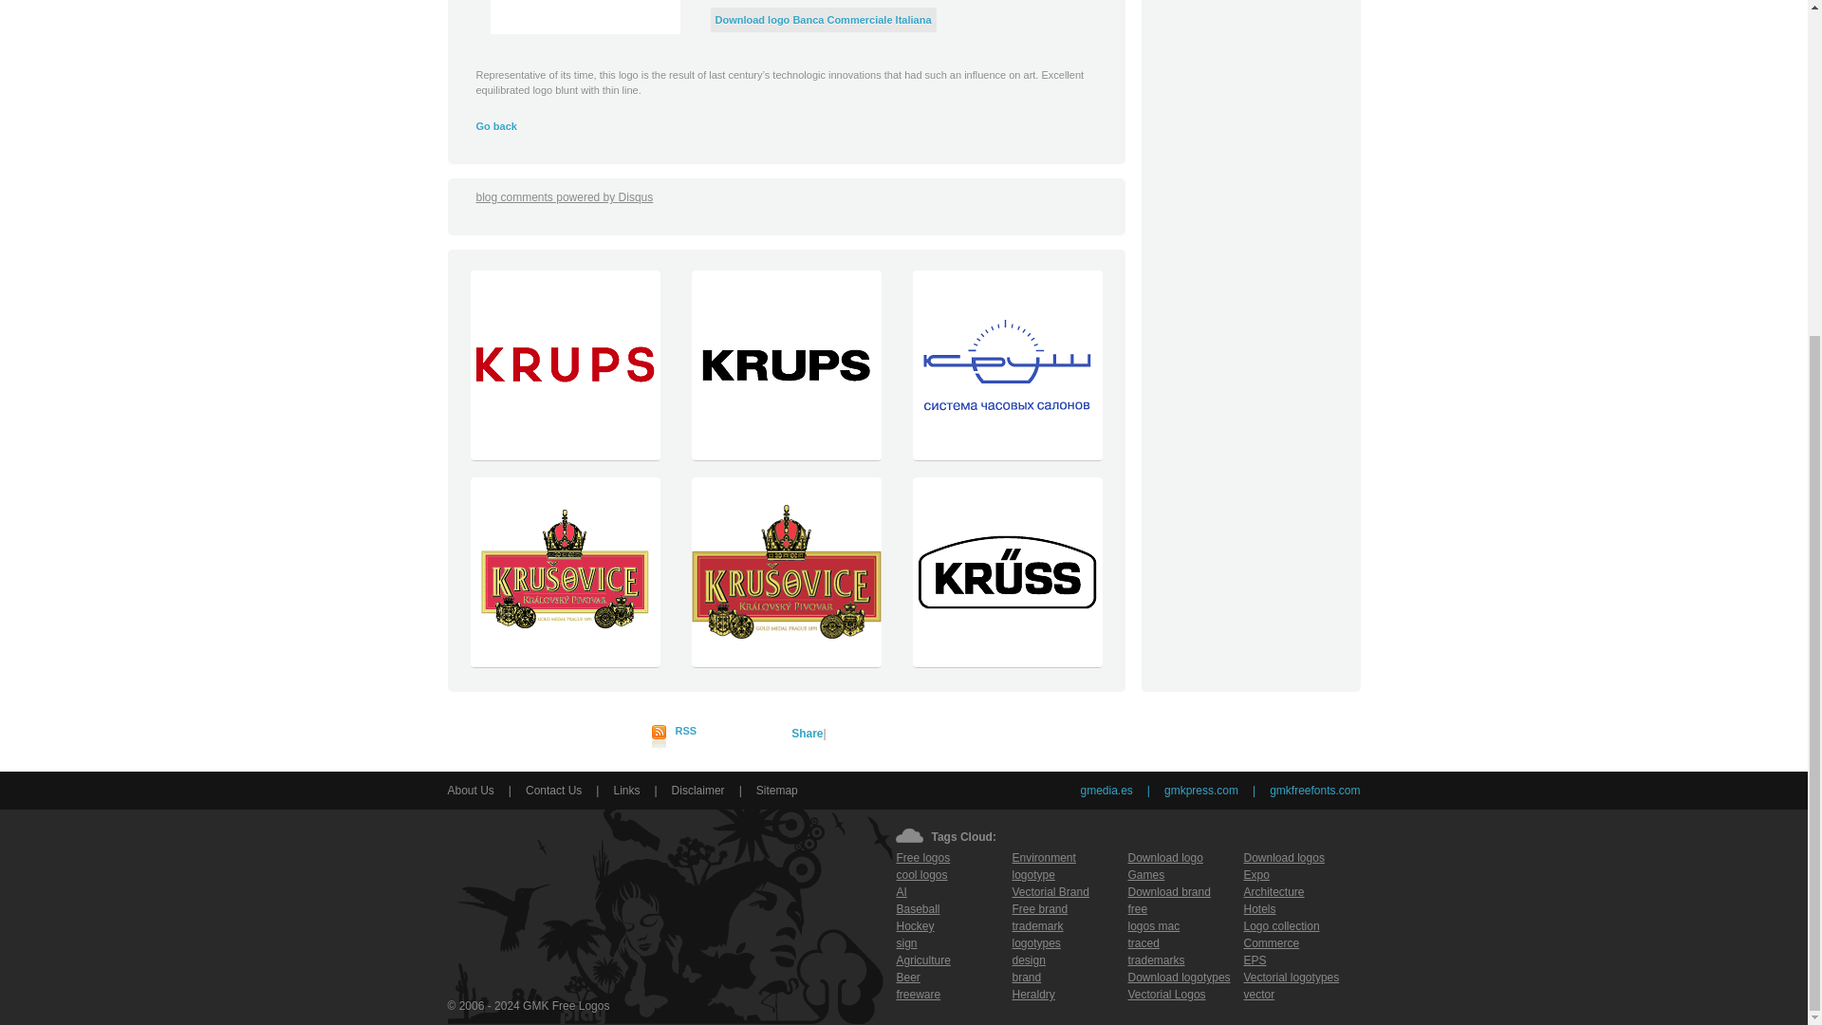  I want to click on Download Logo Krups, so click(786, 456).